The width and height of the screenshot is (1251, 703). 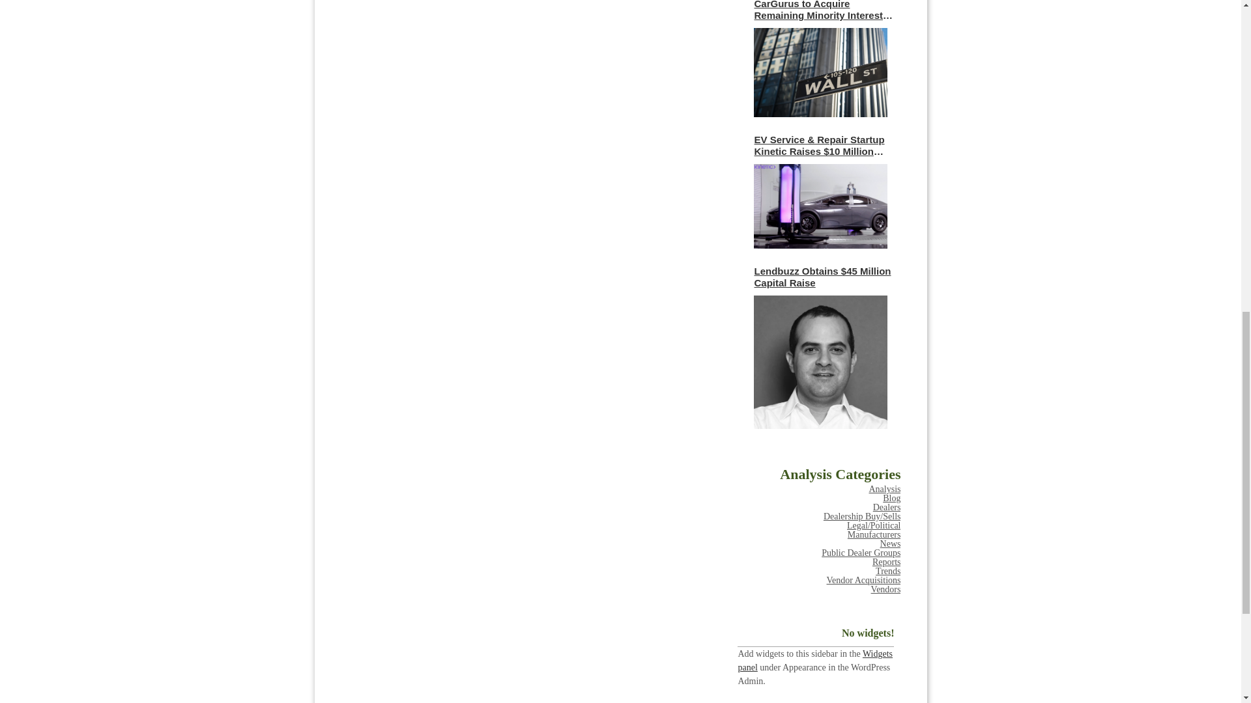 I want to click on Reports, so click(x=886, y=562).